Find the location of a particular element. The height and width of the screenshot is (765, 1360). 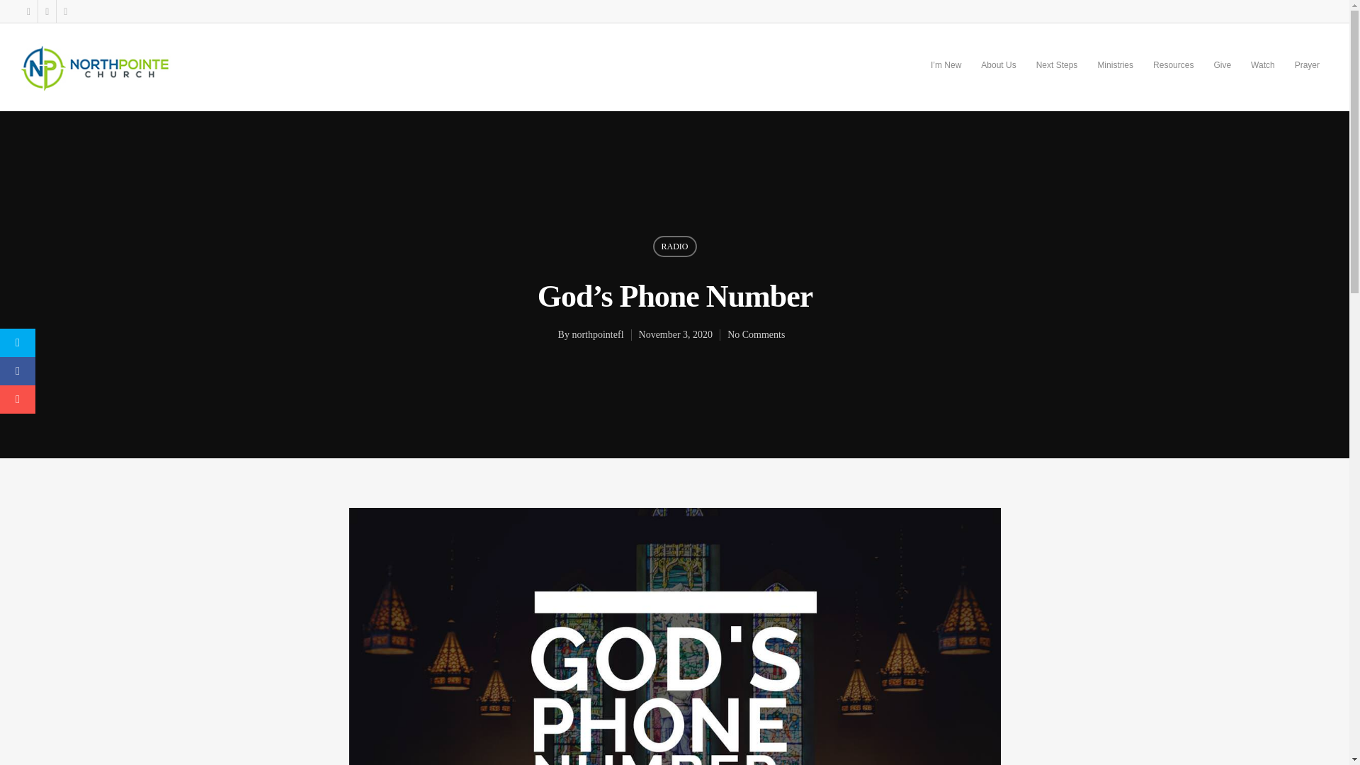

Resources is located at coordinates (1173, 75).